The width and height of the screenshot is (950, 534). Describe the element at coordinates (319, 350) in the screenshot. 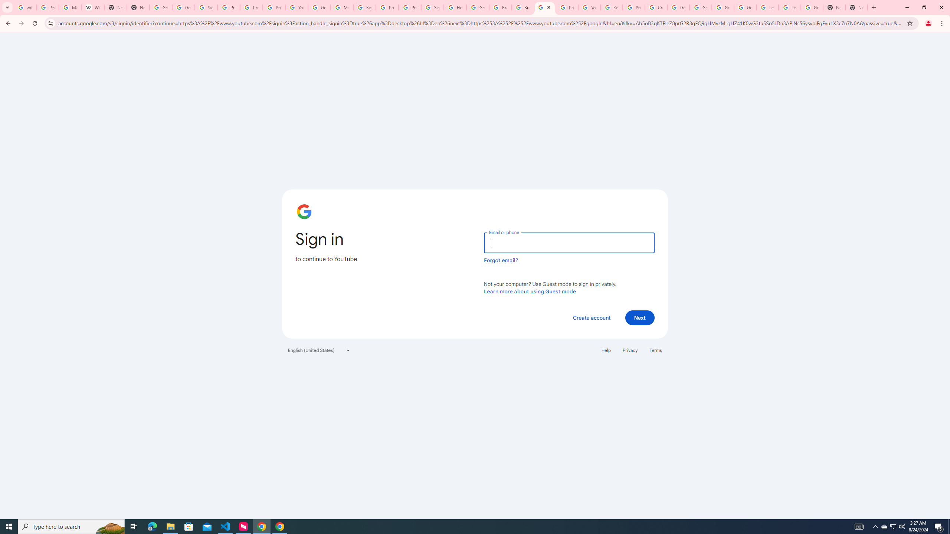

I see `English (United States)` at that location.